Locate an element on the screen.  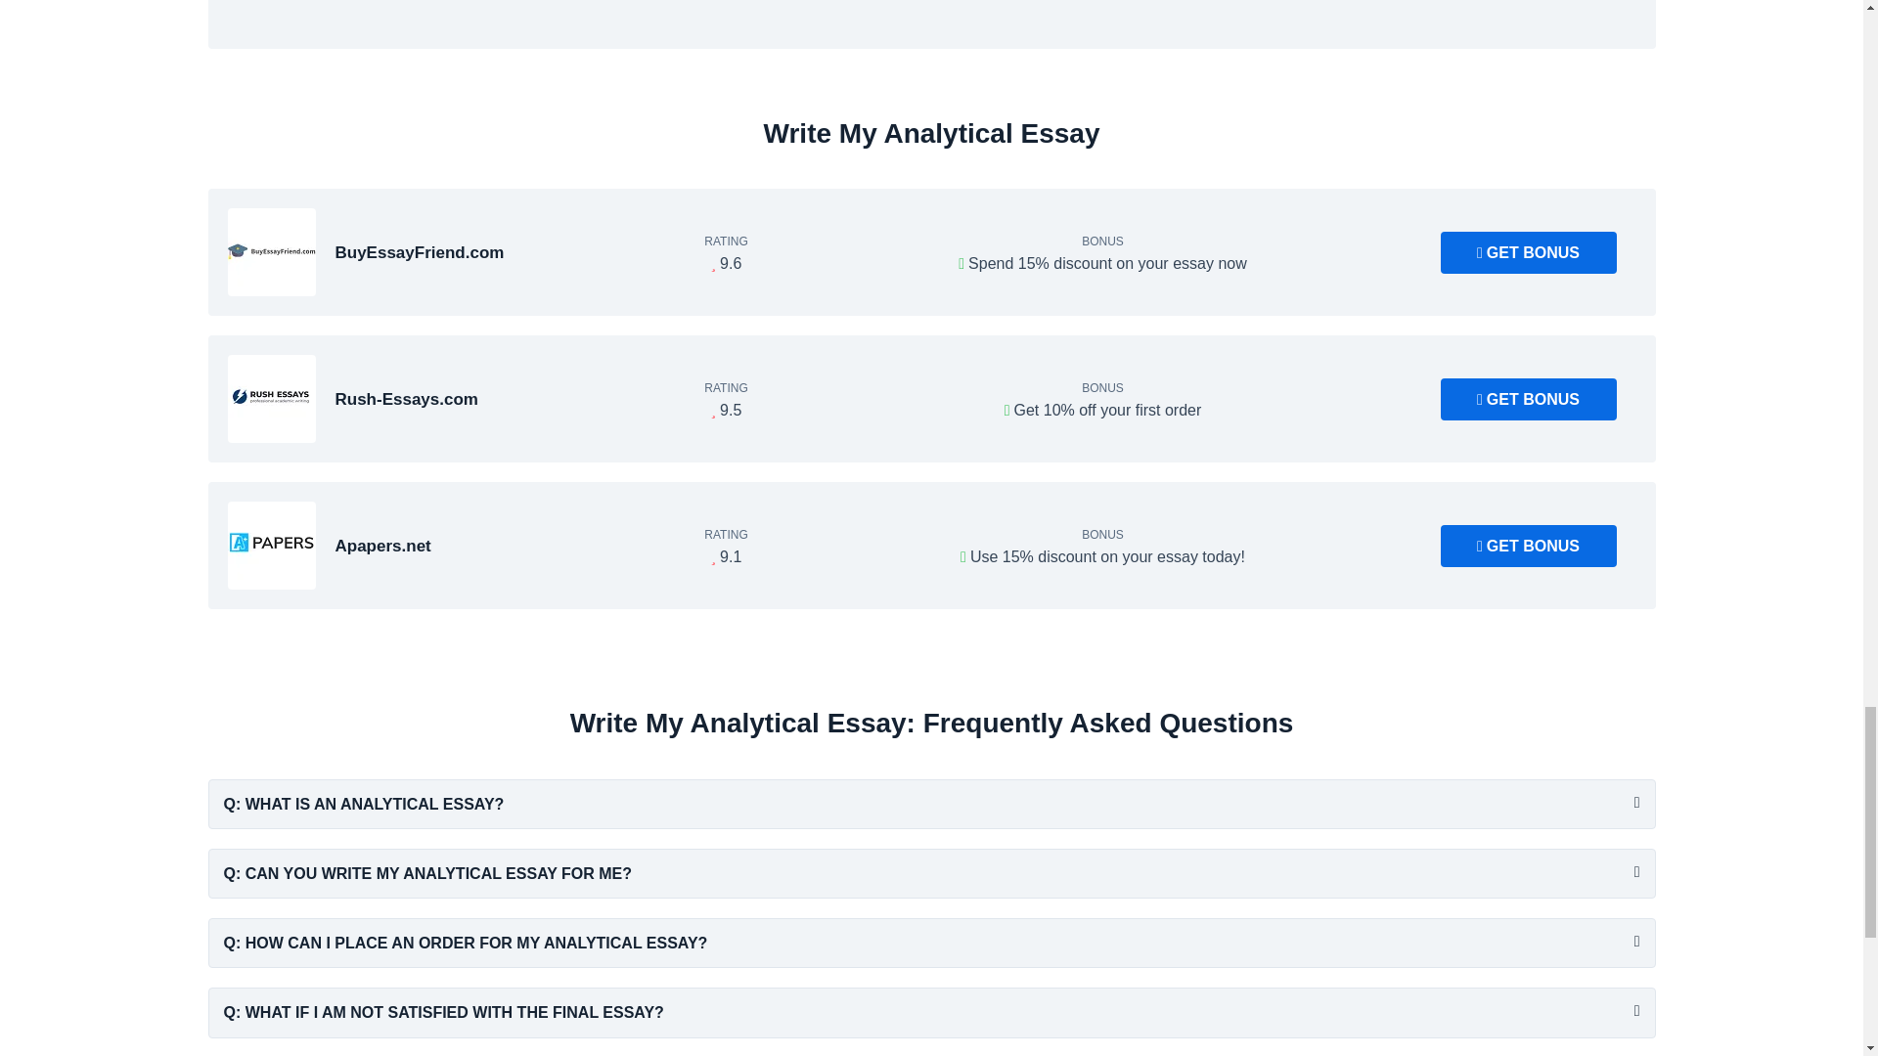
Apapers.net is located at coordinates (271, 546).